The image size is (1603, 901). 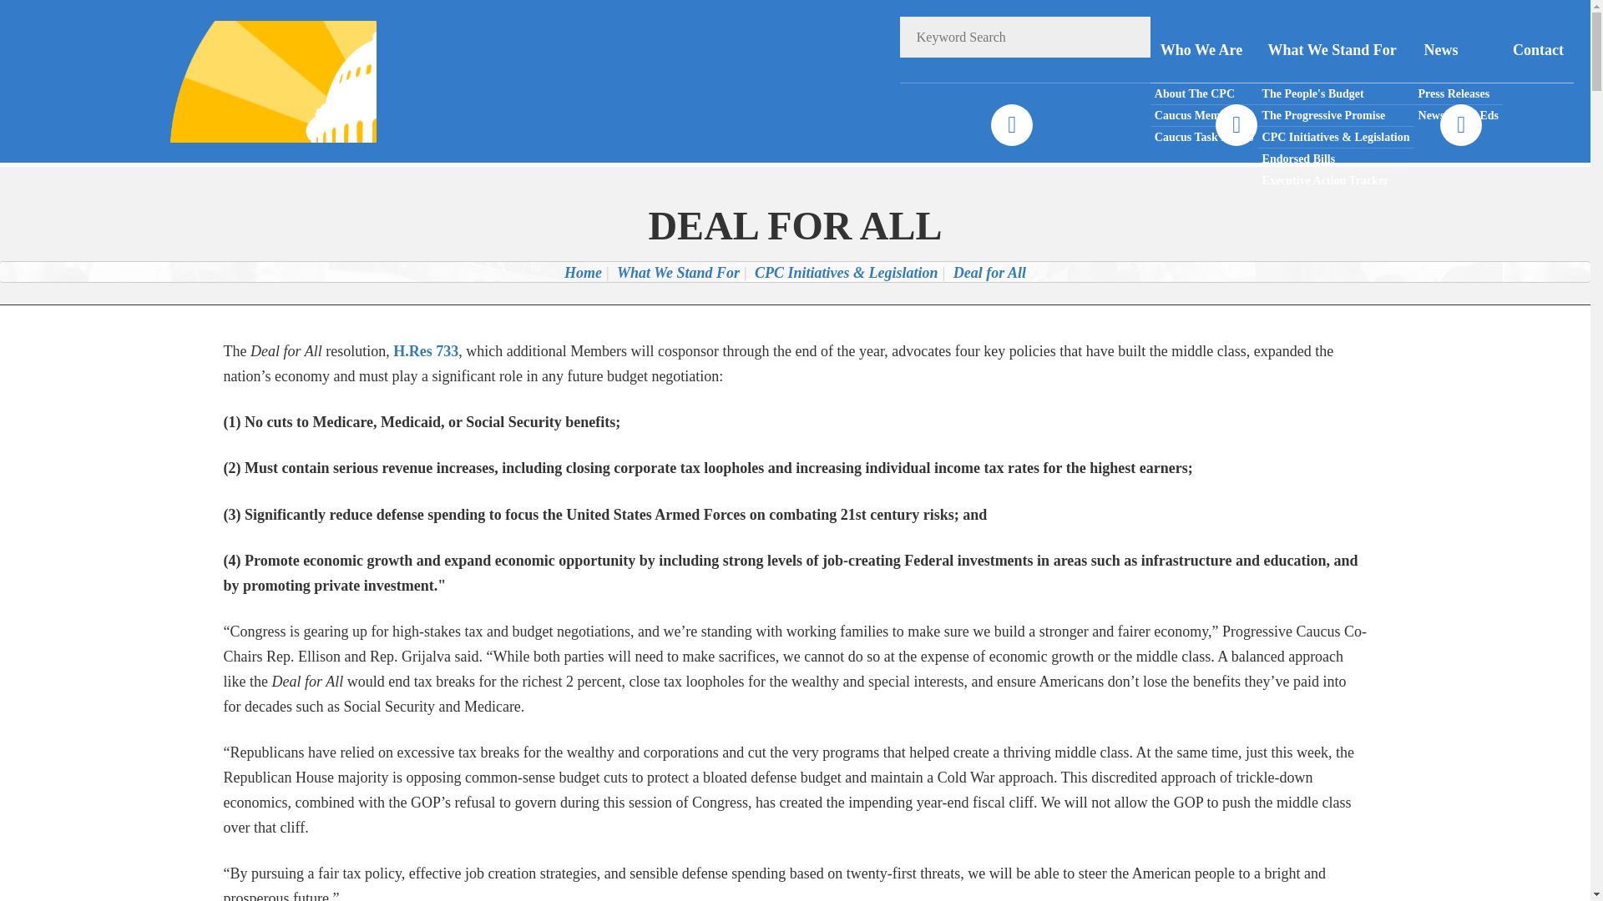 I want to click on About The CPC, so click(x=1204, y=94).